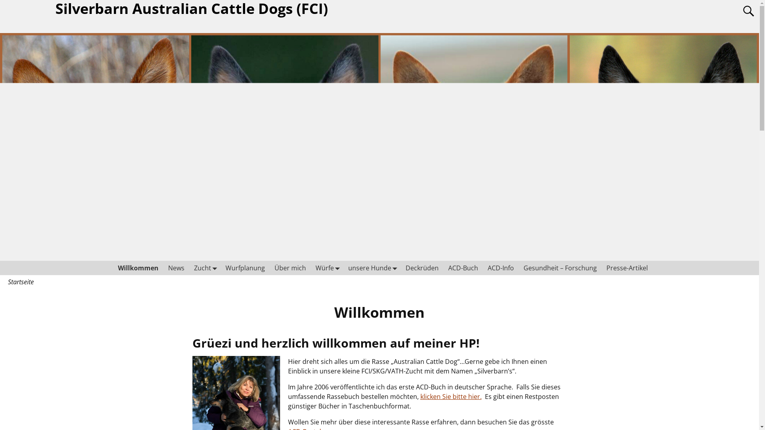 The height and width of the screenshot is (430, 765). Describe the element at coordinates (250, 268) in the screenshot. I see `Wurfplanung` at that location.